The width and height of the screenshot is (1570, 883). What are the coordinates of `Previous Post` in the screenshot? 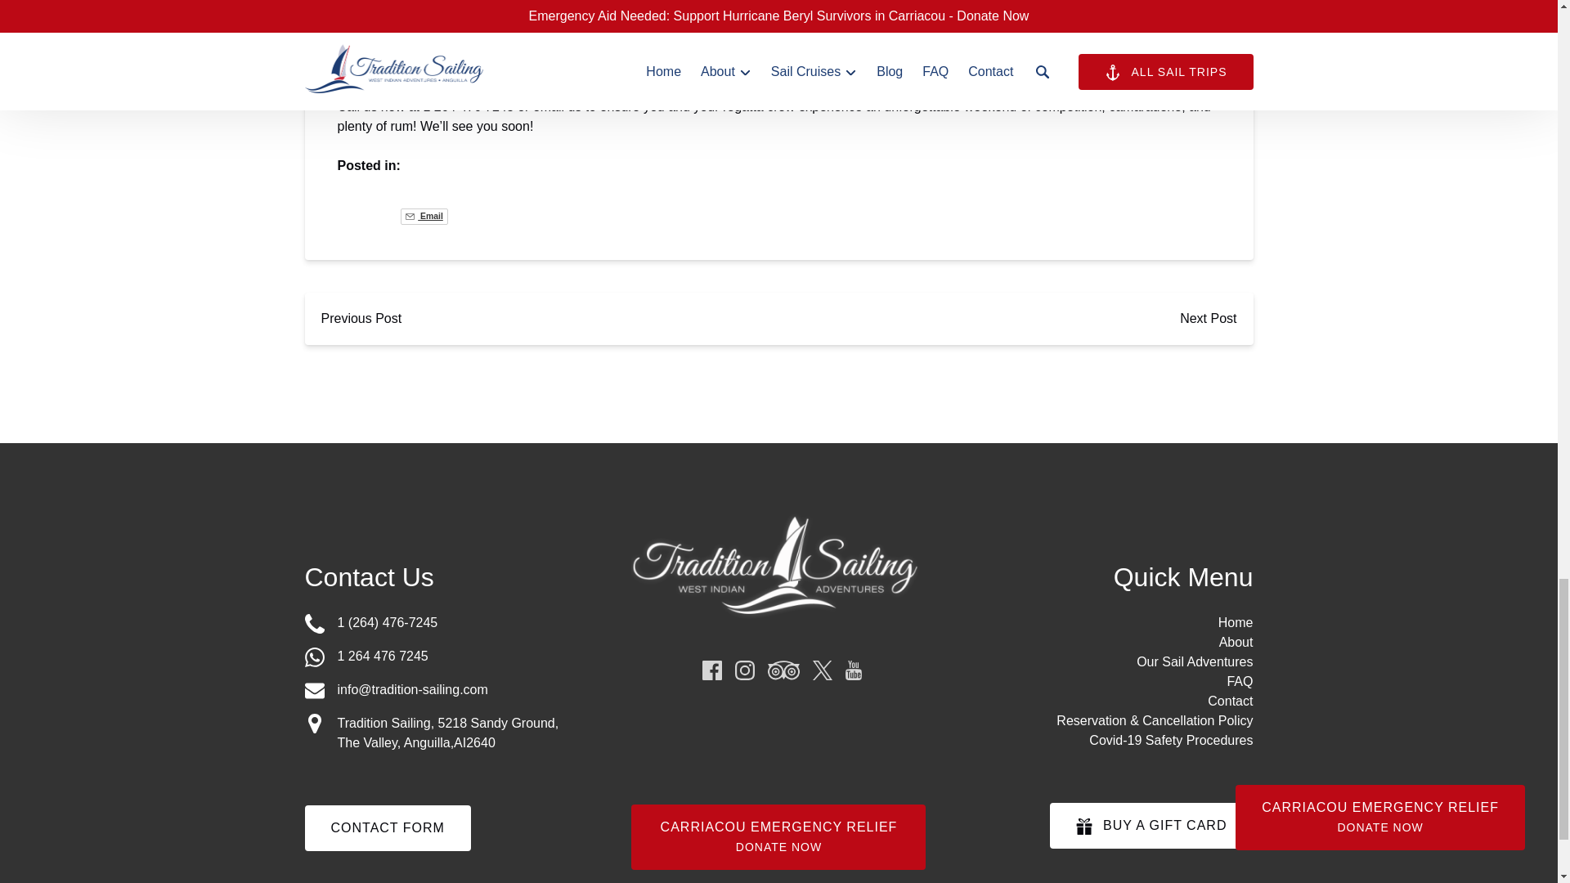 It's located at (361, 319).